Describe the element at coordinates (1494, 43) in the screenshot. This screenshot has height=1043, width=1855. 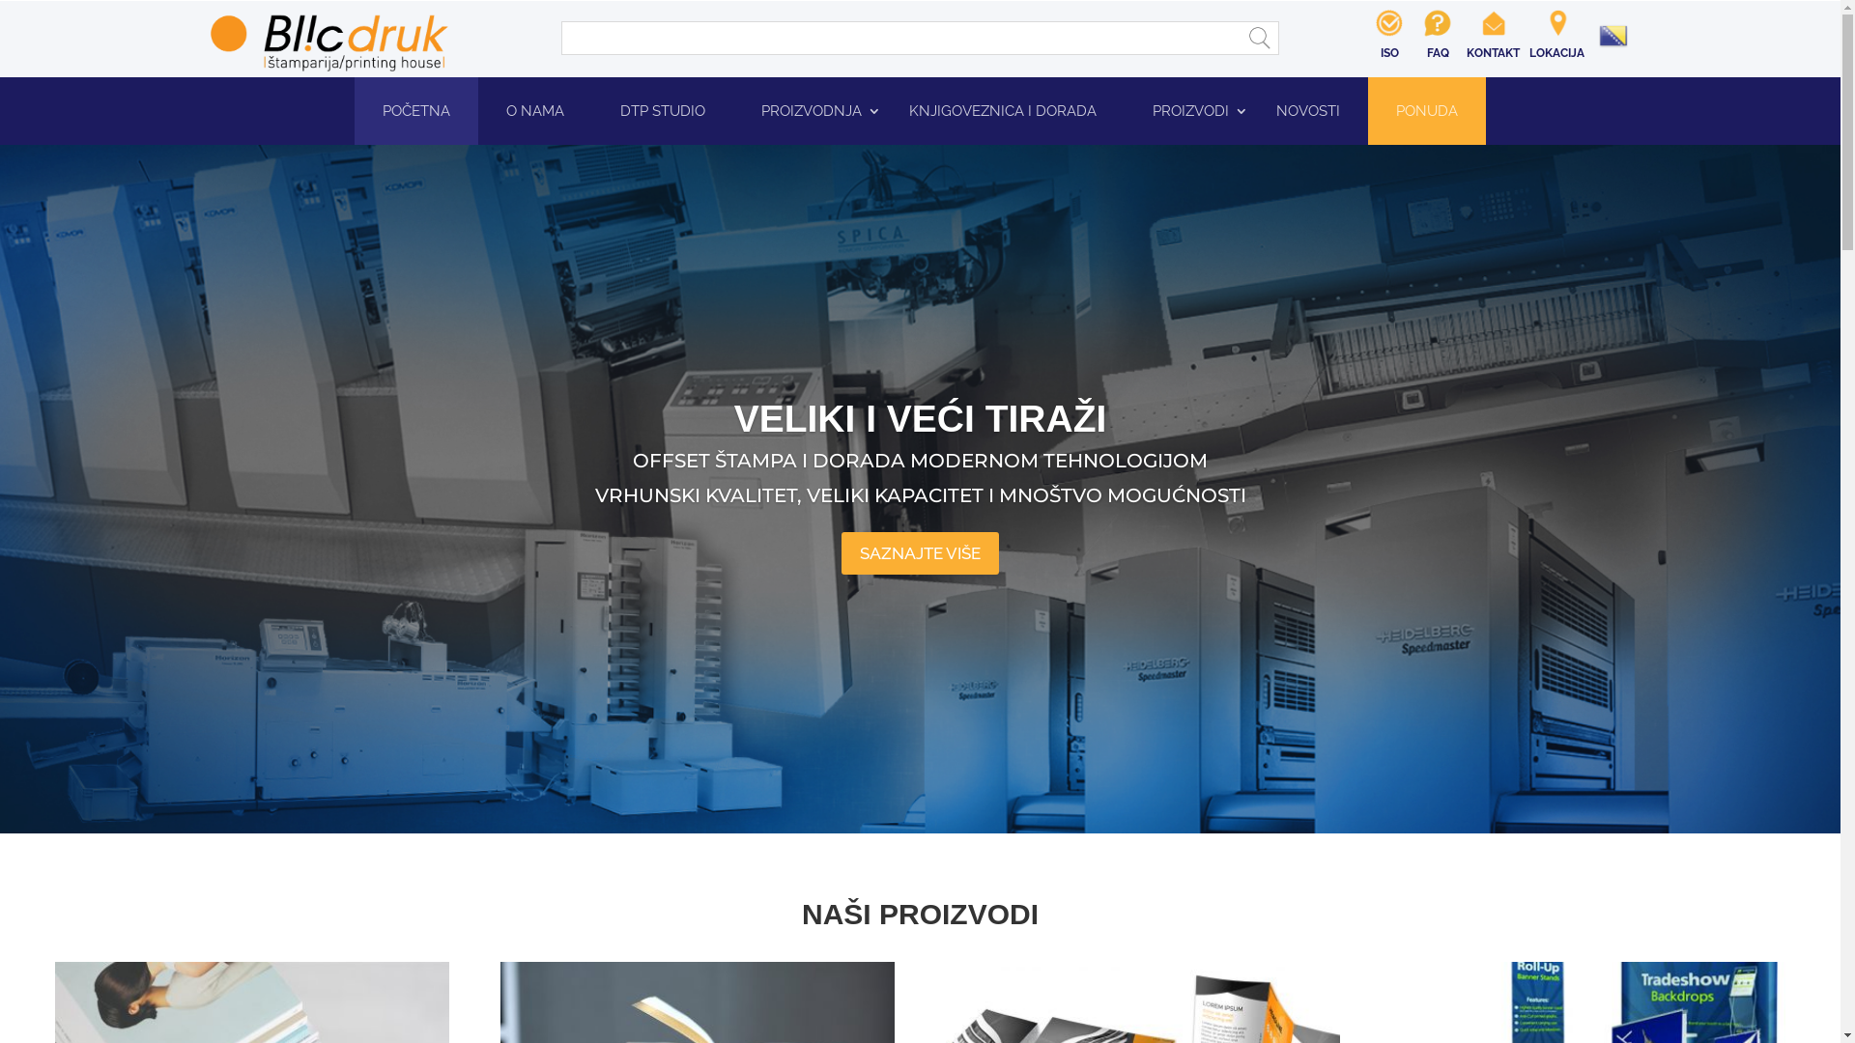
I see `KONTAKT` at that location.